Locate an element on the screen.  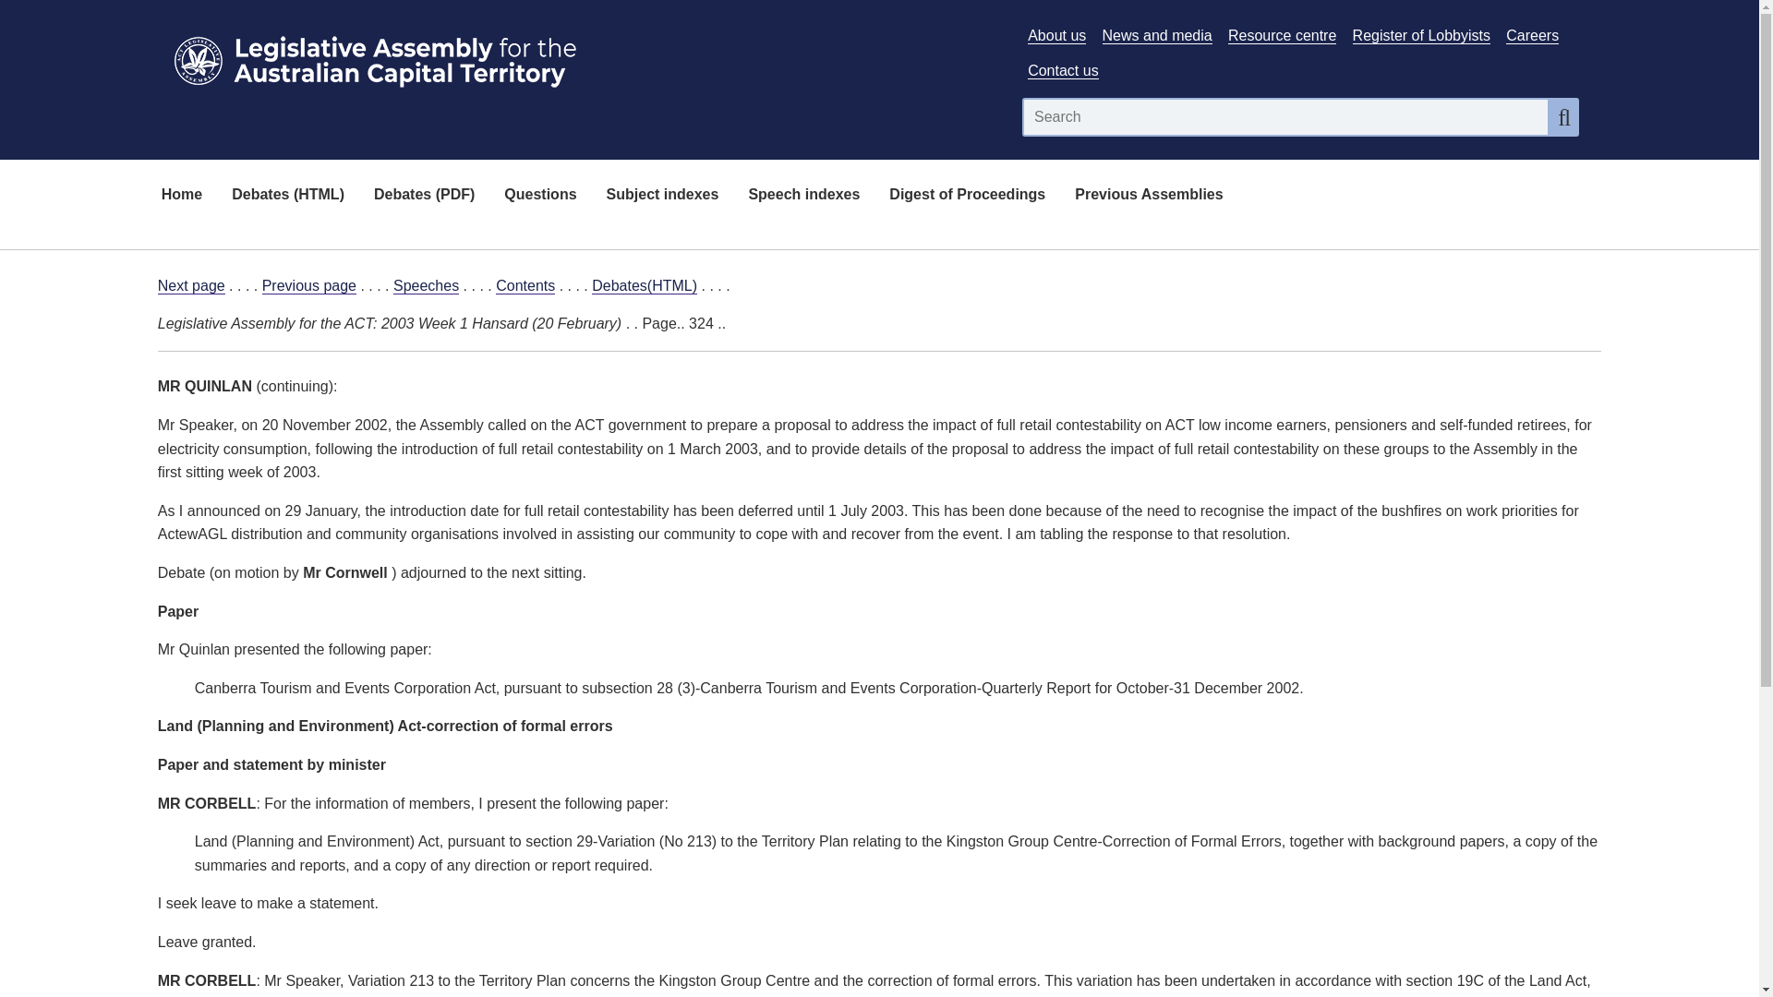
Resource centre is located at coordinates (1282, 35).